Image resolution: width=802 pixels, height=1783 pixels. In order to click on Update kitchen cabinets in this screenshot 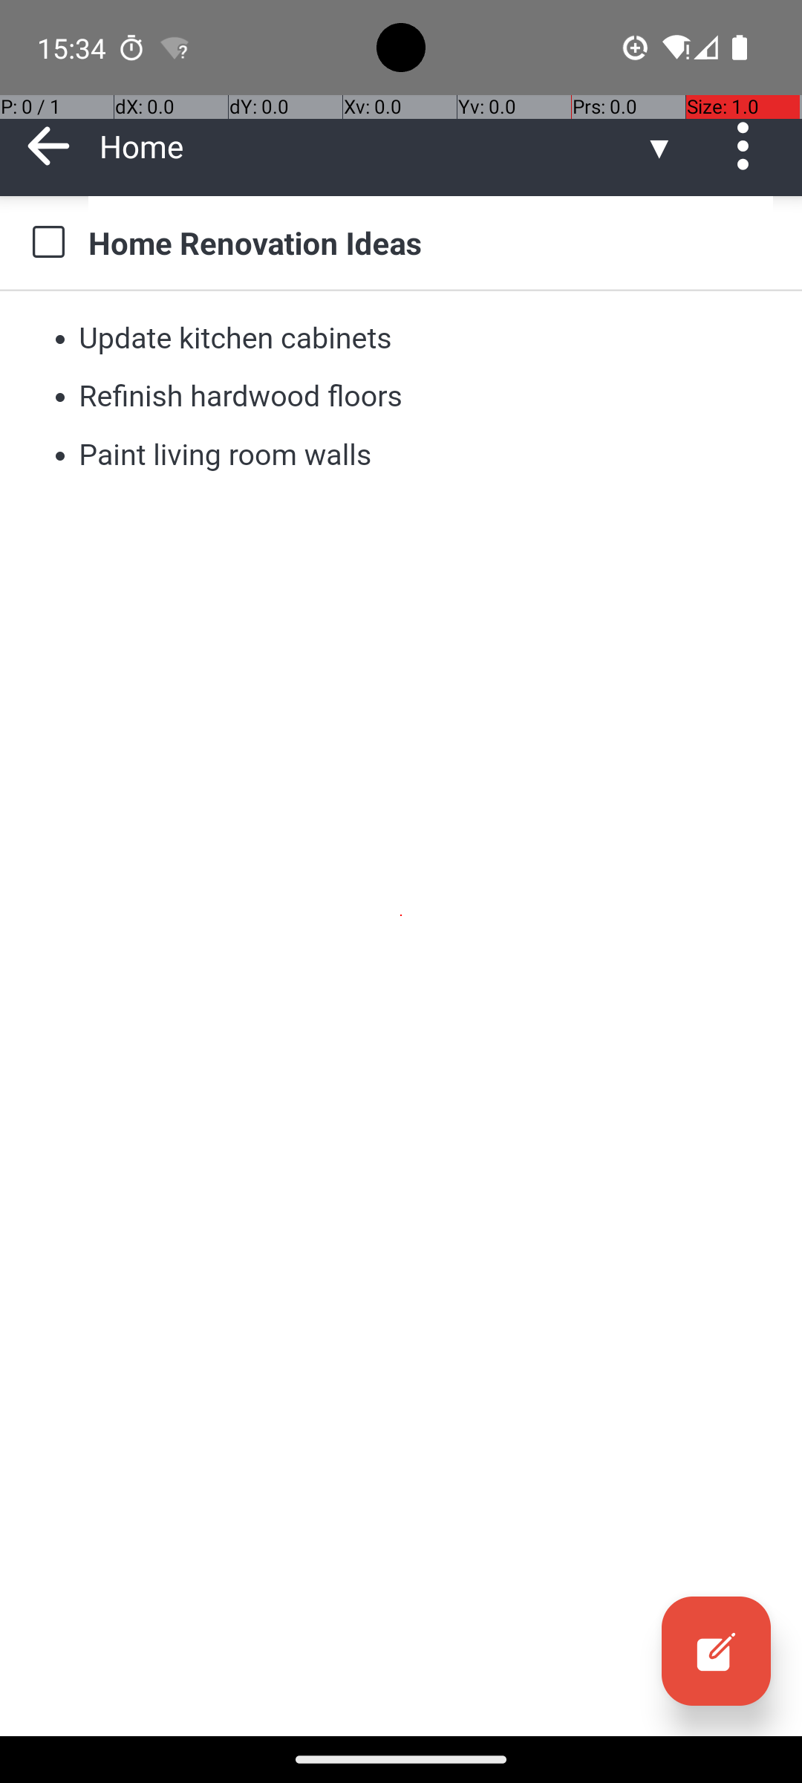, I will do `click(236, 337)`.